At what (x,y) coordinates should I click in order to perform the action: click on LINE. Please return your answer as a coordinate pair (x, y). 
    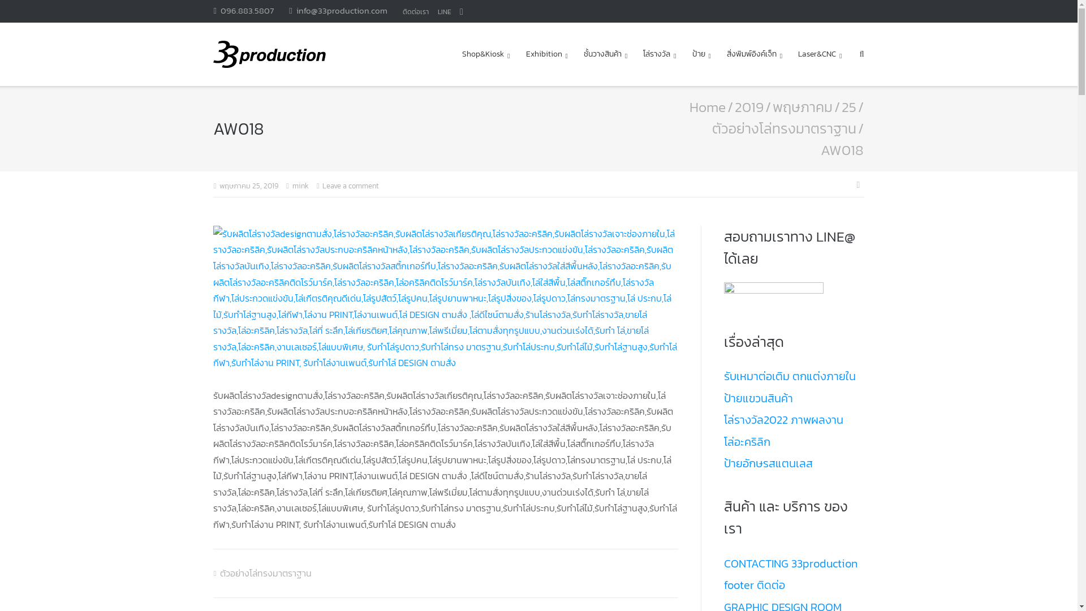
    Looking at the image, I should click on (445, 12).